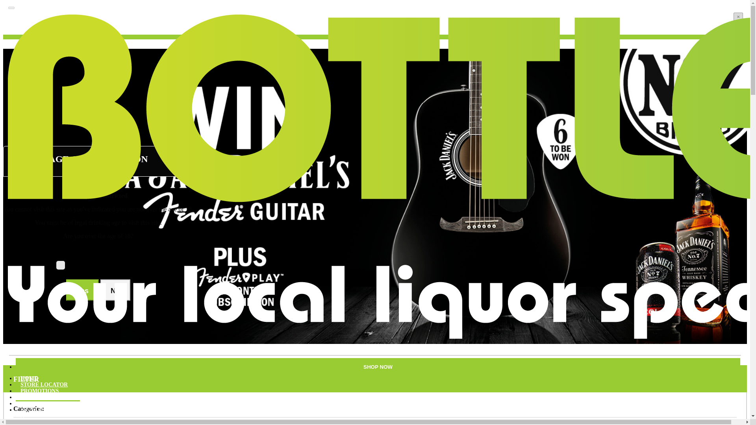 The width and height of the screenshot is (756, 425). What do you see at coordinates (44, 385) in the screenshot?
I see `Find a bottle shop near me` at bounding box center [44, 385].